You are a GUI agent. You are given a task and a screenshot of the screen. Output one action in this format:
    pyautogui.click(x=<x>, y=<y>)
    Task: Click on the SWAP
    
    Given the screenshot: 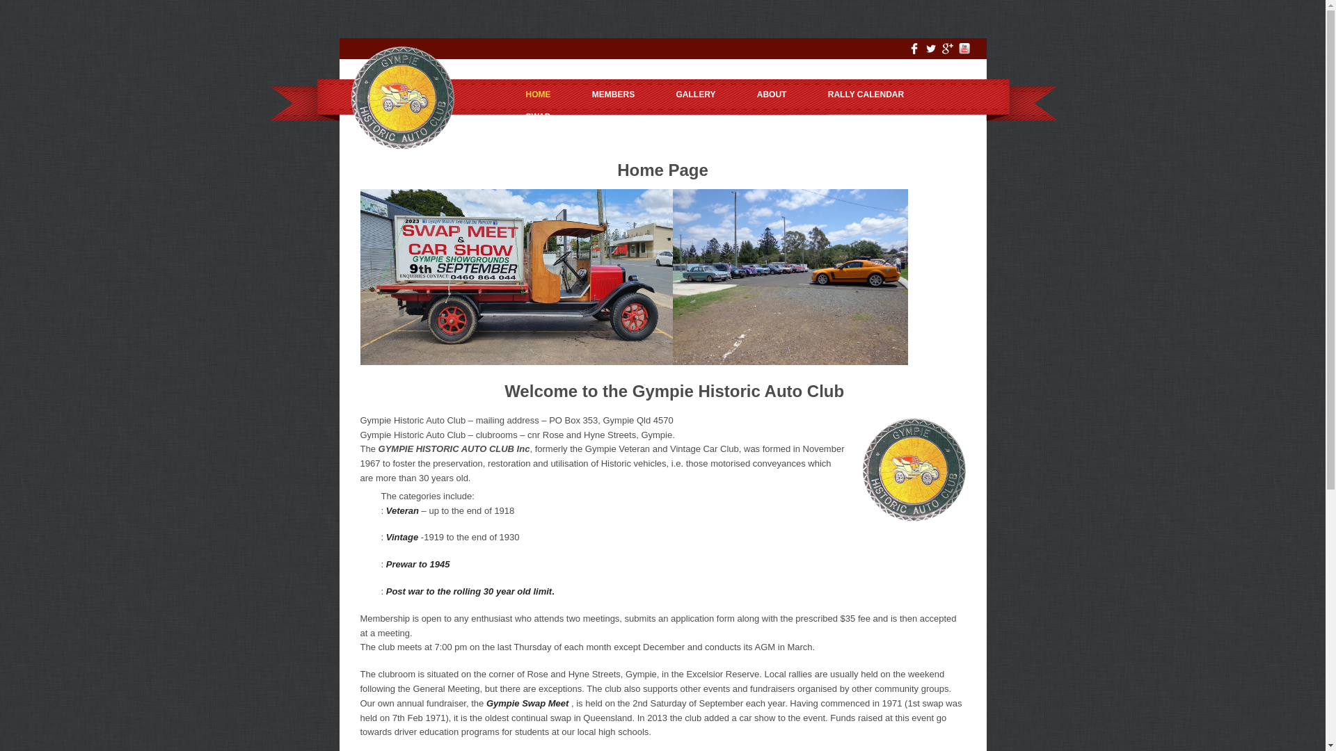 What is the action you would take?
    pyautogui.click(x=539, y=117)
    